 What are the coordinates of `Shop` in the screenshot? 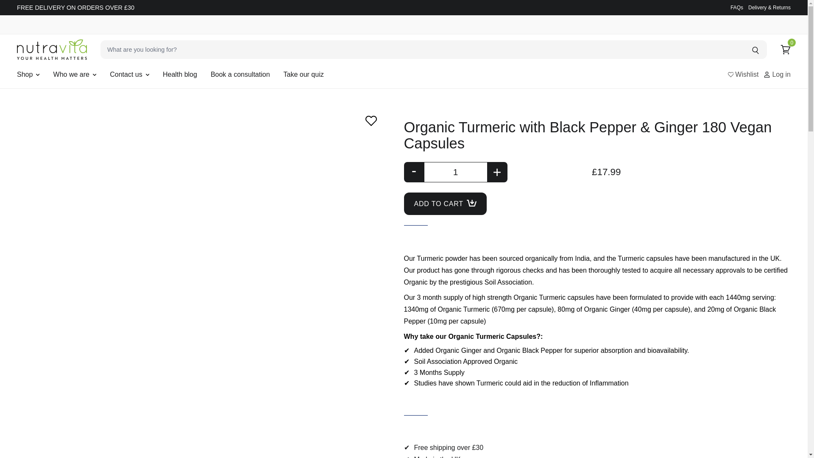 It's located at (25, 75).